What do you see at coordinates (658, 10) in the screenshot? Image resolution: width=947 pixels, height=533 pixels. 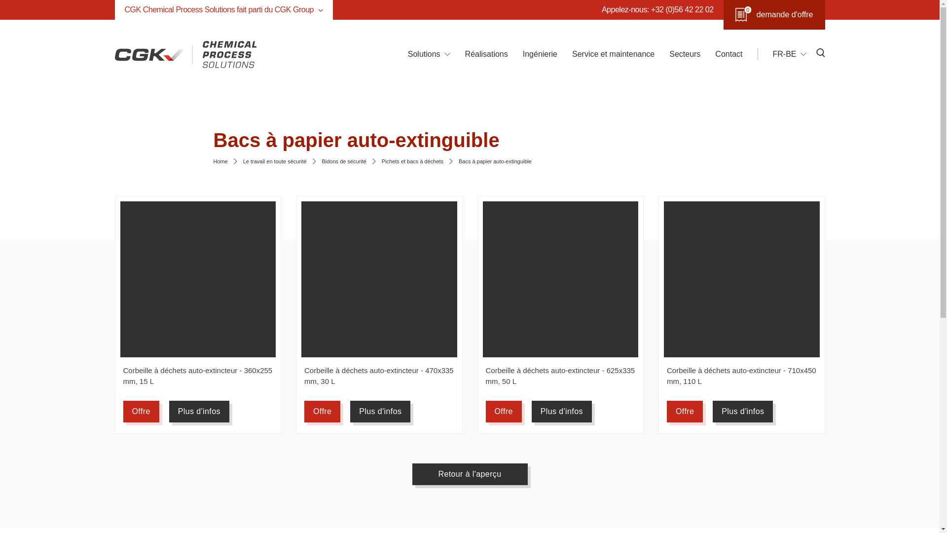 I see `Appelez-nous: +32 (0)56 42 22 02` at bounding box center [658, 10].